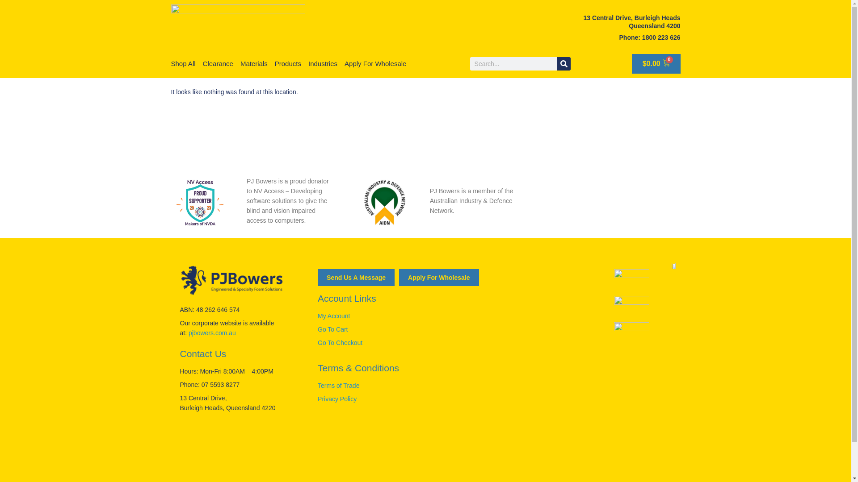 The height and width of the screenshot is (482, 858). What do you see at coordinates (323, 63) in the screenshot?
I see `Industries` at bounding box center [323, 63].